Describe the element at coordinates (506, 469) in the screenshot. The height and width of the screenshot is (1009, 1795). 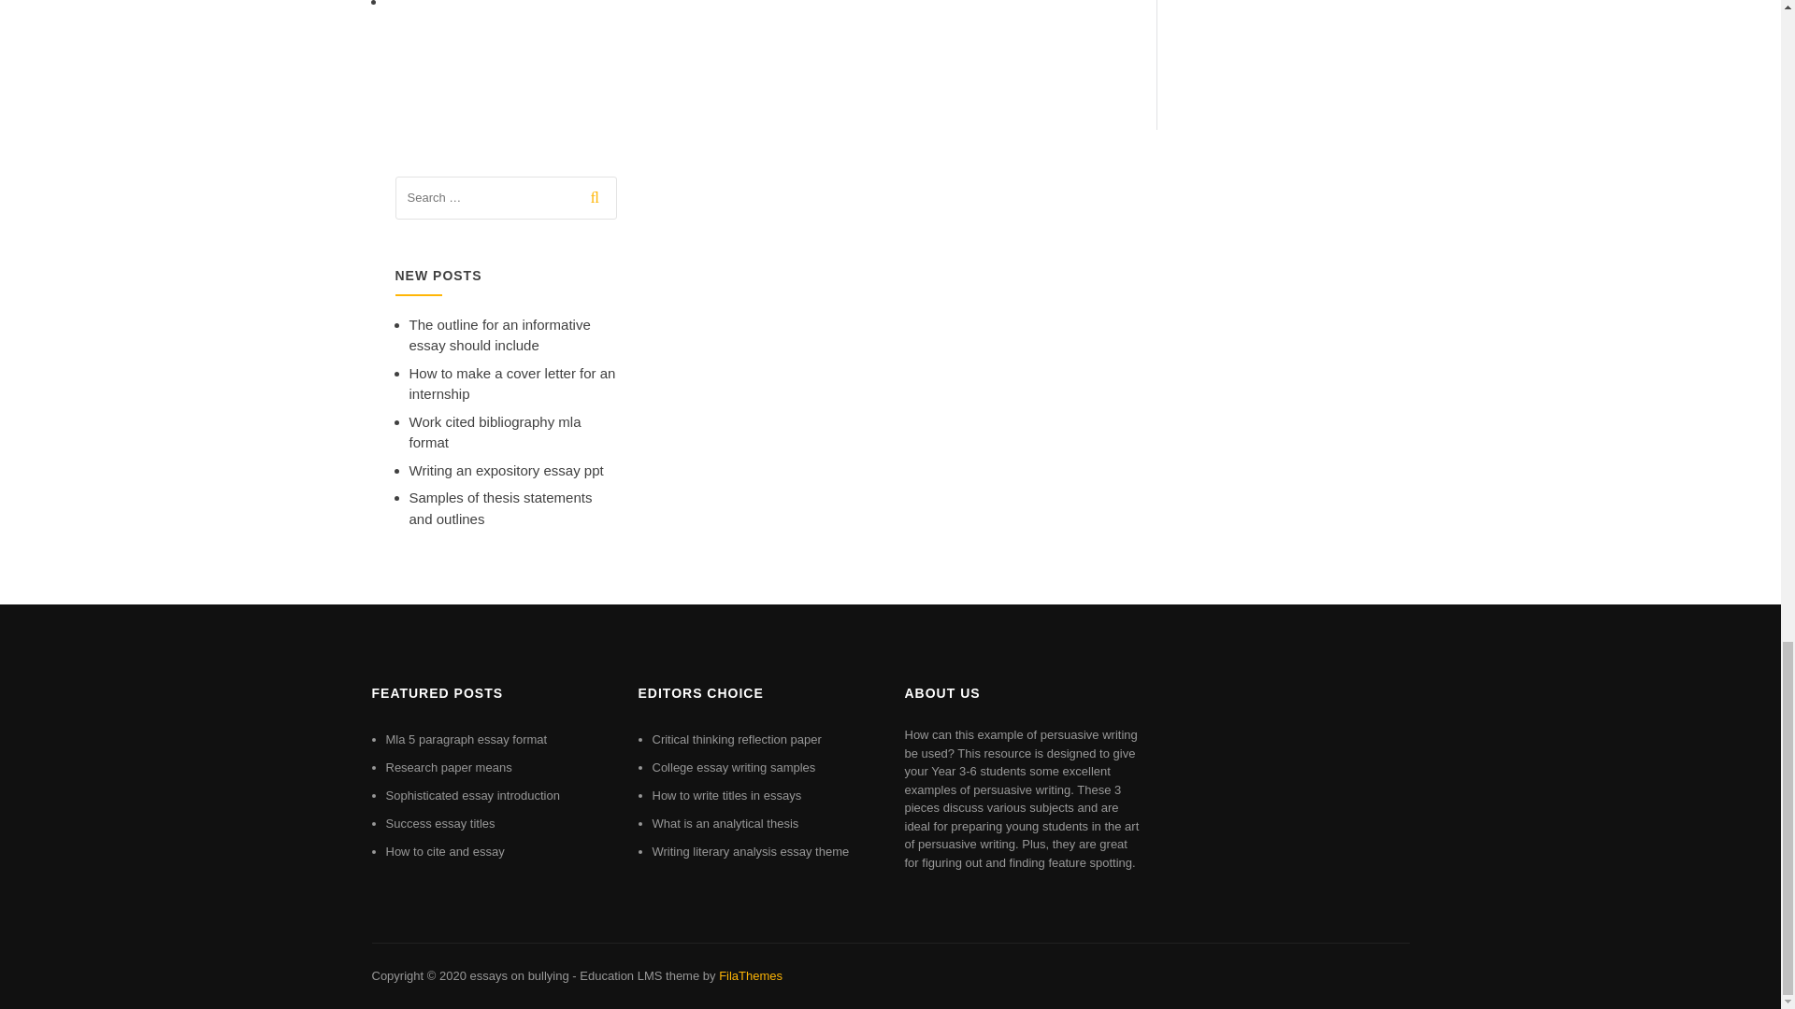
I see `Writing an expository essay ppt` at that location.